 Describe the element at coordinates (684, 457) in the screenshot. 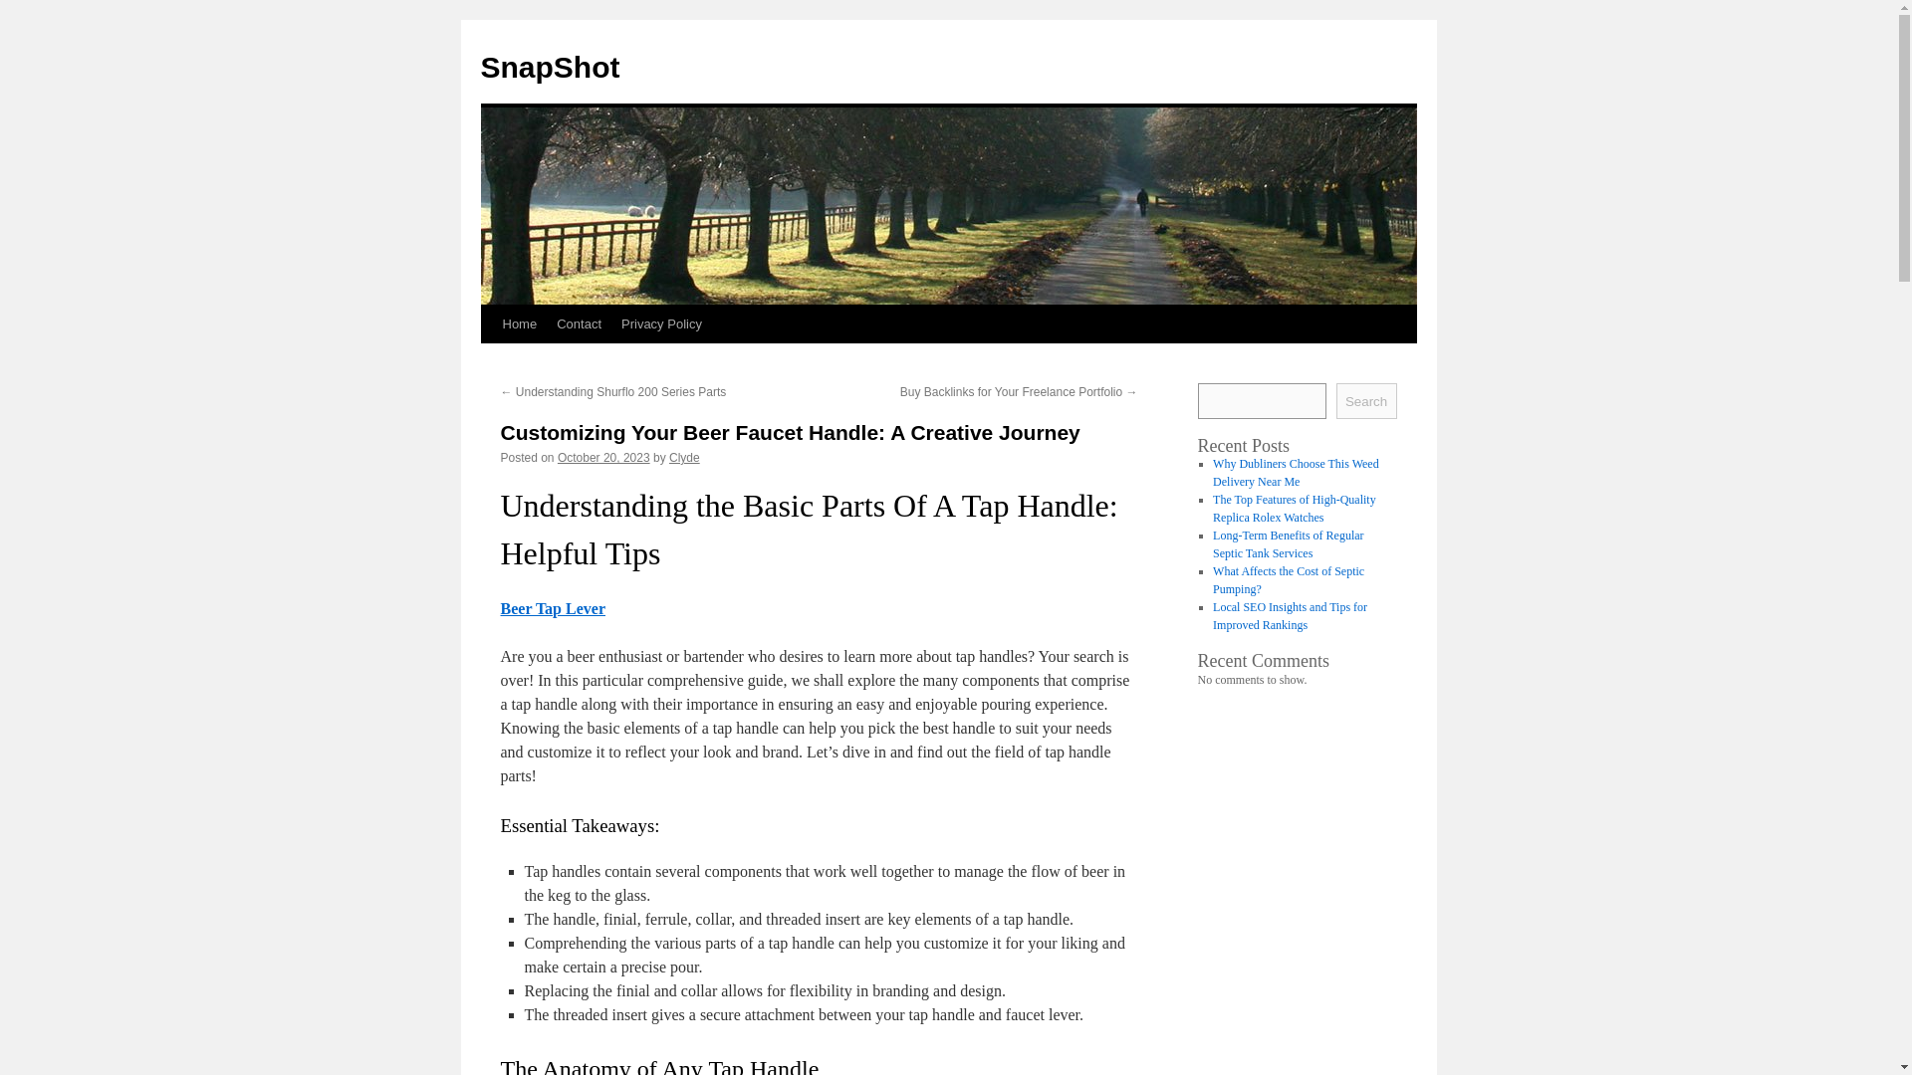

I see `View all posts by Clyde` at that location.